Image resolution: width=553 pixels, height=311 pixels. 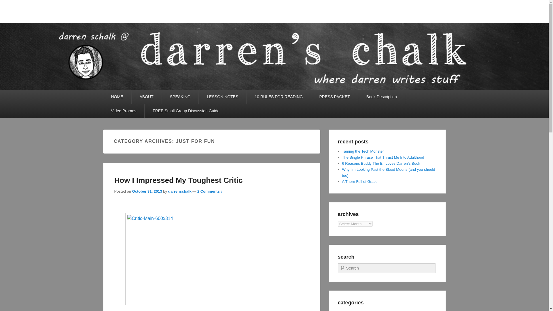 I want to click on 10 RULES FOR READING, so click(x=279, y=97).